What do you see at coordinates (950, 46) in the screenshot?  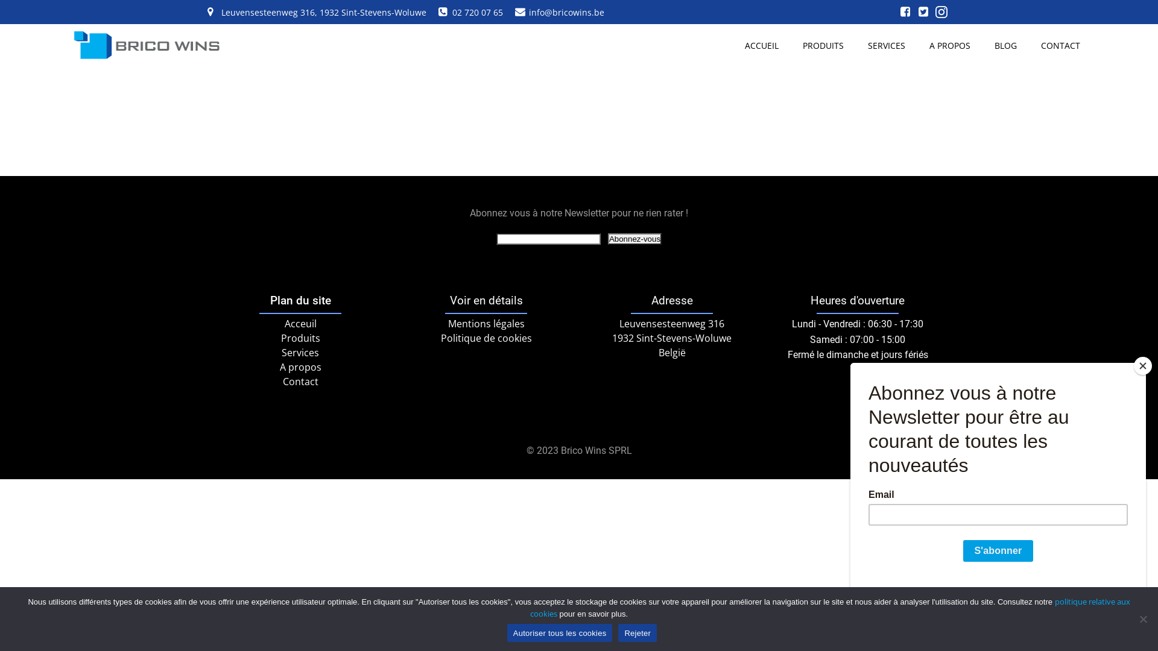 I see `A PROPOS` at bounding box center [950, 46].